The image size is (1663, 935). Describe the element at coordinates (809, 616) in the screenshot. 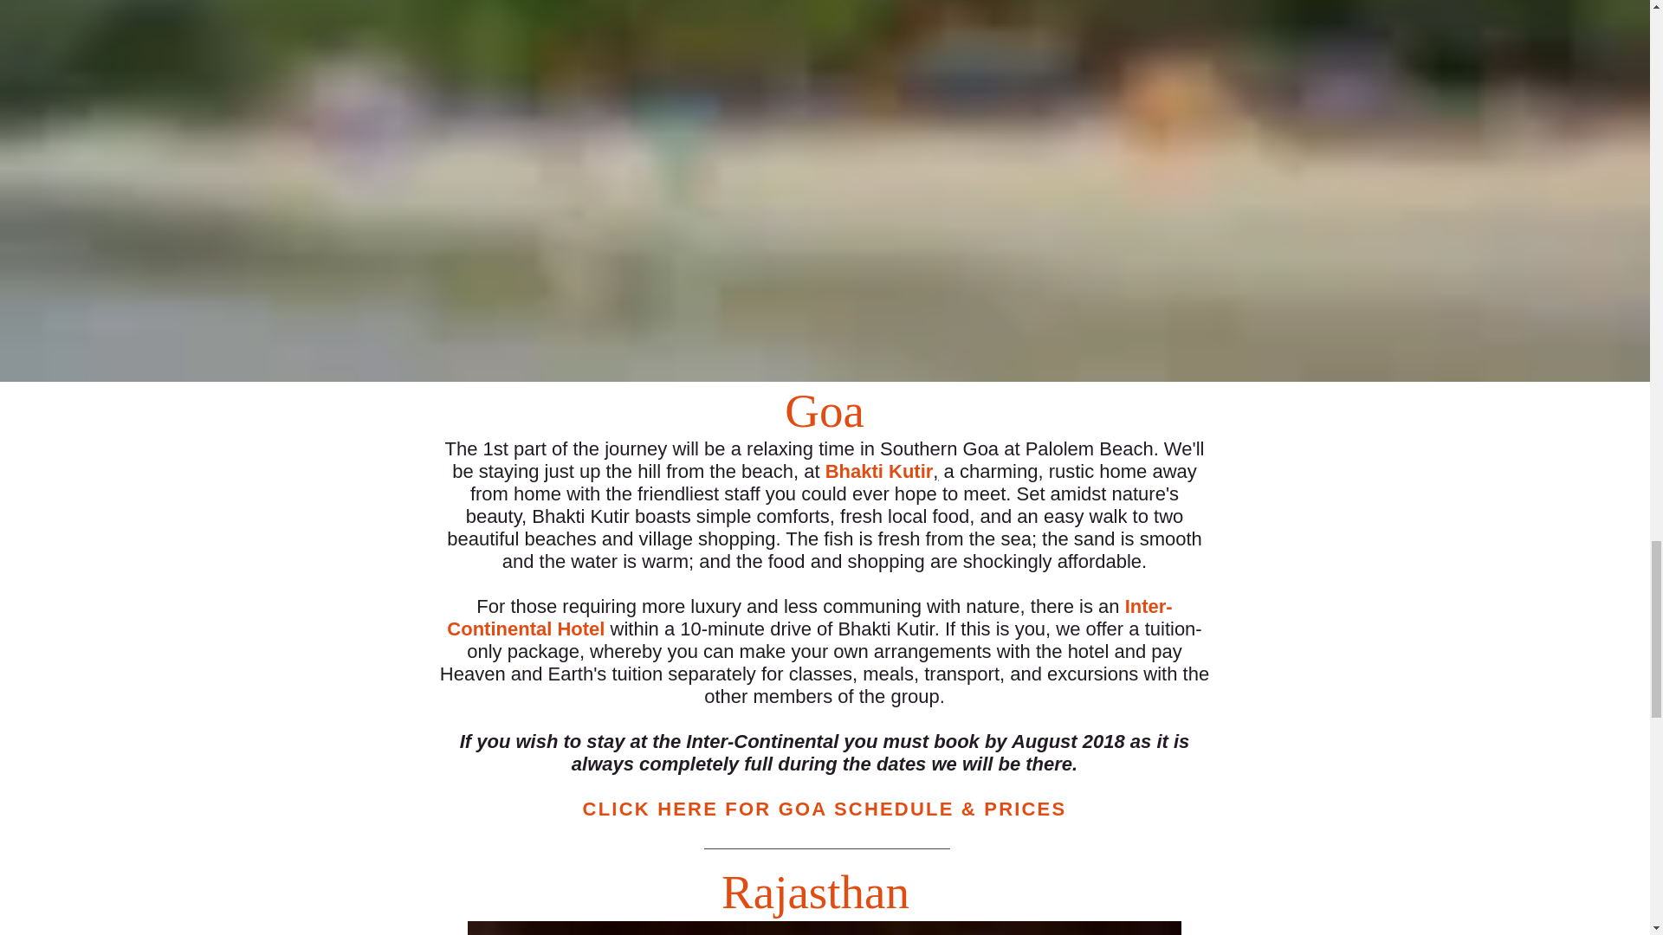

I see `Inter-Continental Hotel` at that location.